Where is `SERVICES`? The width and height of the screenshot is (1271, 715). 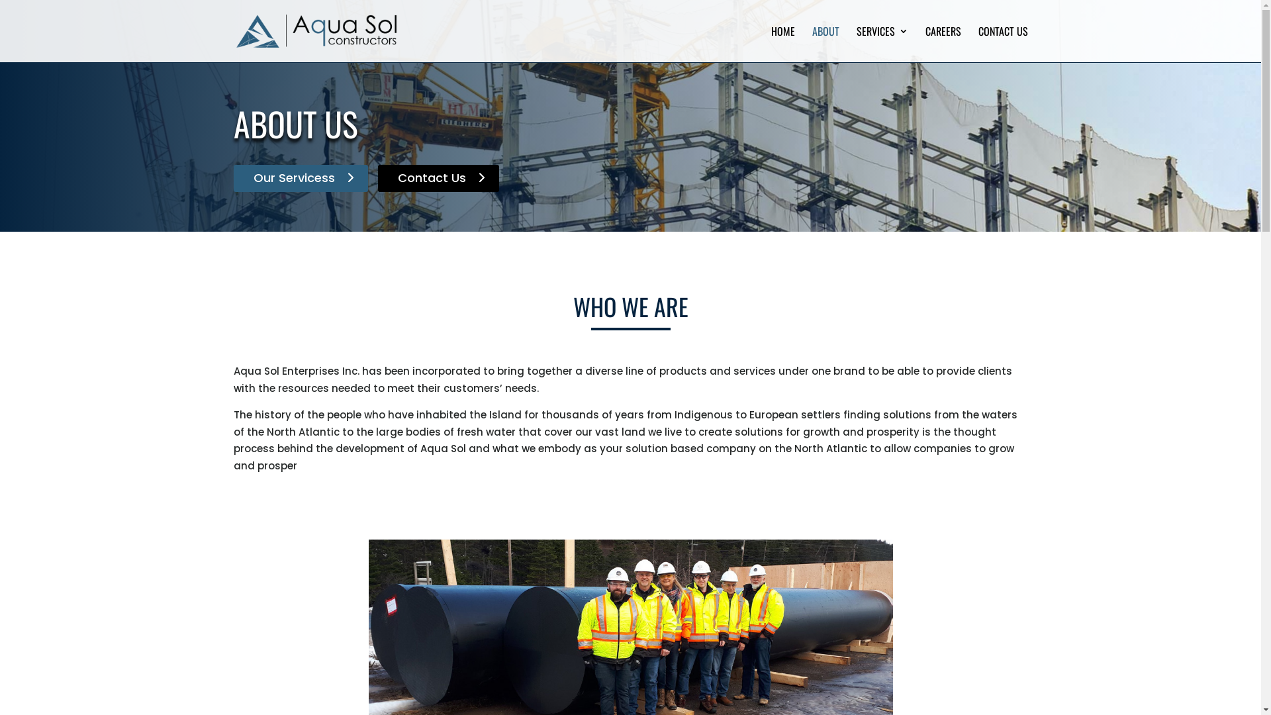
SERVICES is located at coordinates (882, 44).